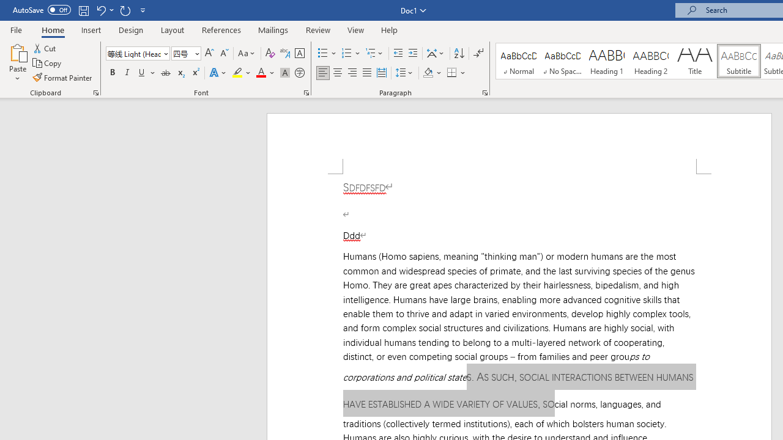  Describe the element at coordinates (261, 73) in the screenshot. I see `Font Color RGB(255, 0, 0)` at that location.